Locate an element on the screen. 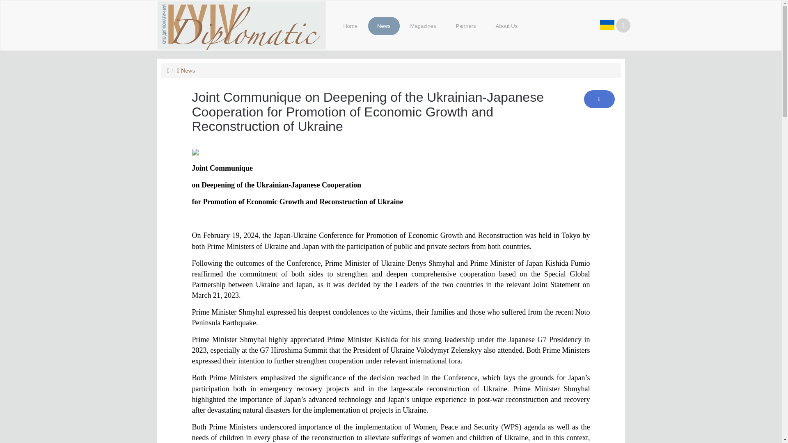 Image resolution: width=788 pixels, height=443 pixels. News is located at coordinates (186, 71).